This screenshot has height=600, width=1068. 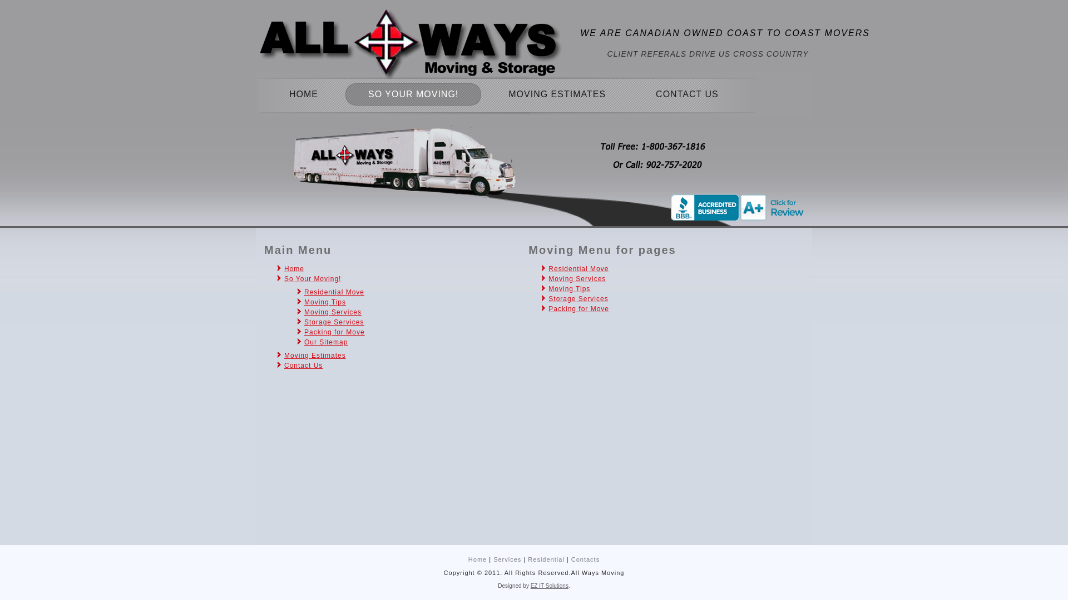 What do you see at coordinates (304, 366) in the screenshot?
I see `Contact Us` at bounding box center [304, 366].